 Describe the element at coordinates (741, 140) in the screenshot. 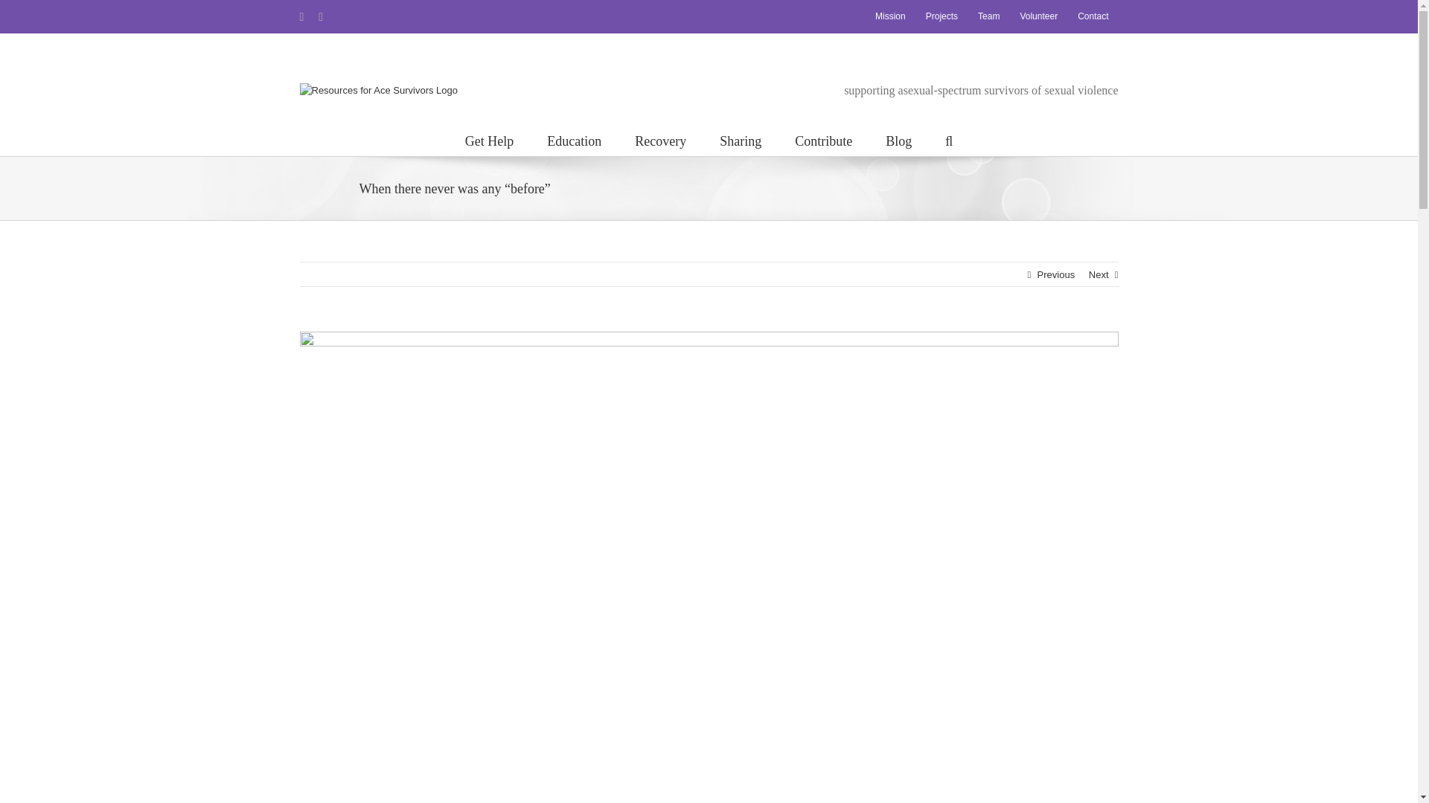

I see `Sharing` at that location.